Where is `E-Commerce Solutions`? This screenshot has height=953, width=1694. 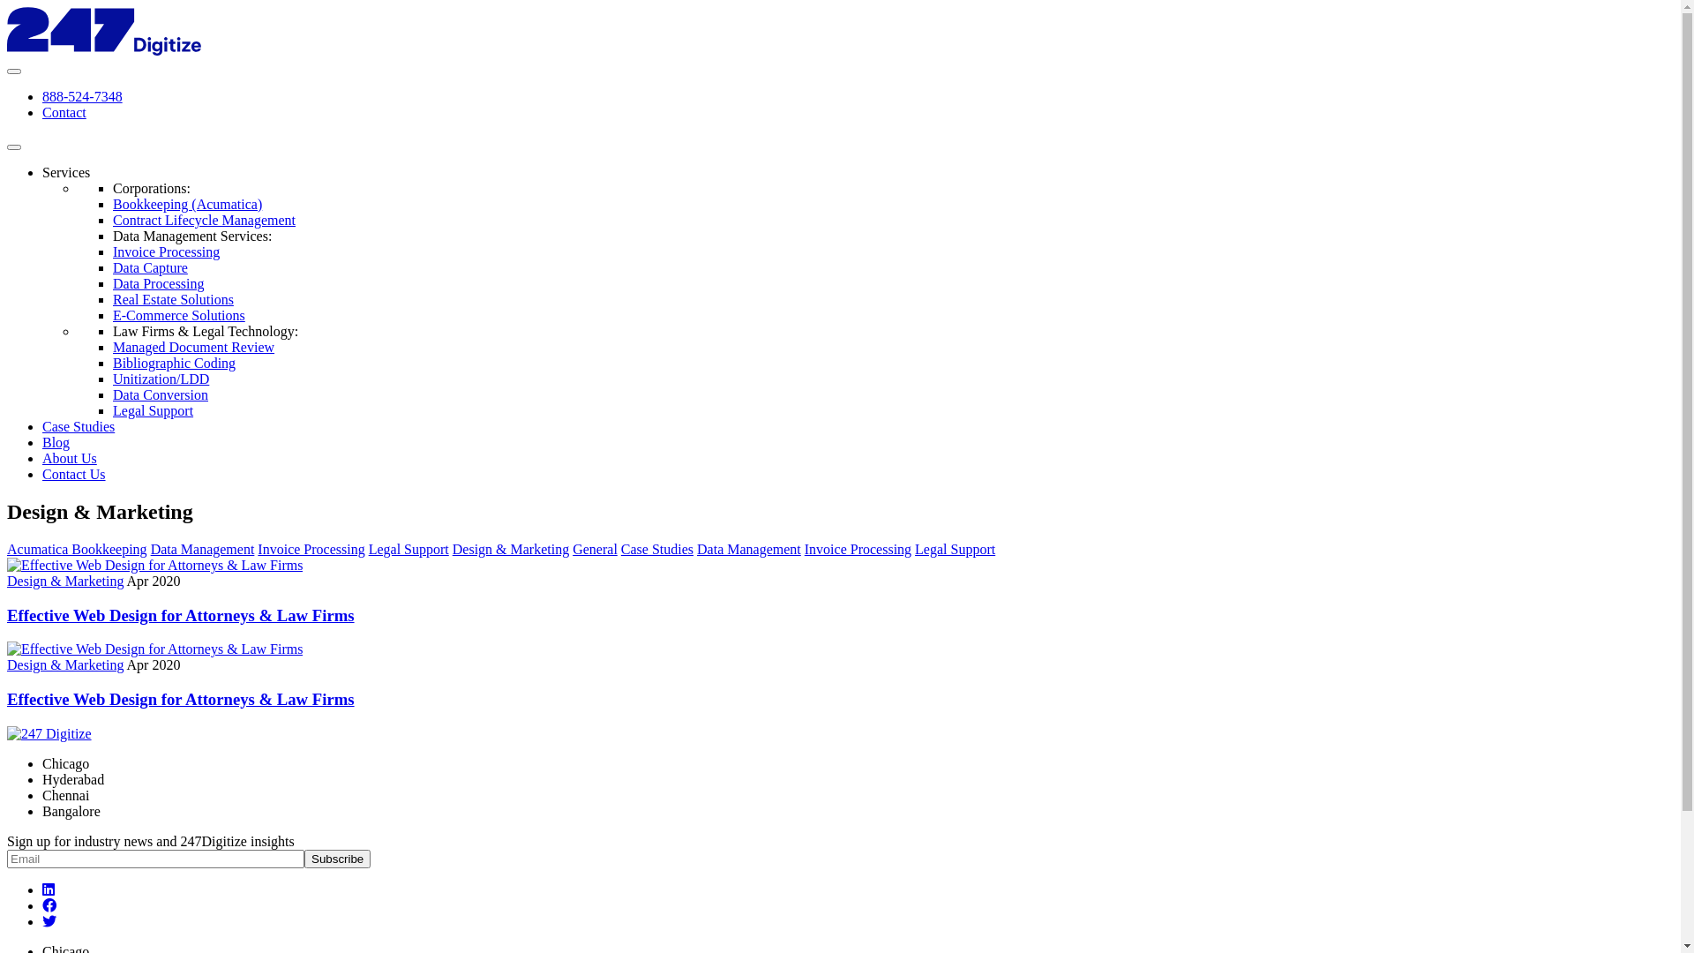 E-Commerce Solutions is located at coordinates (179, 316).